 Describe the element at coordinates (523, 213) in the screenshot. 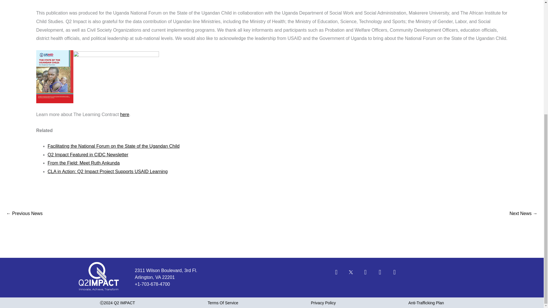

I see `Q2 Impact Presents at the 2016 InsideNGO Annual Conference` at that location.